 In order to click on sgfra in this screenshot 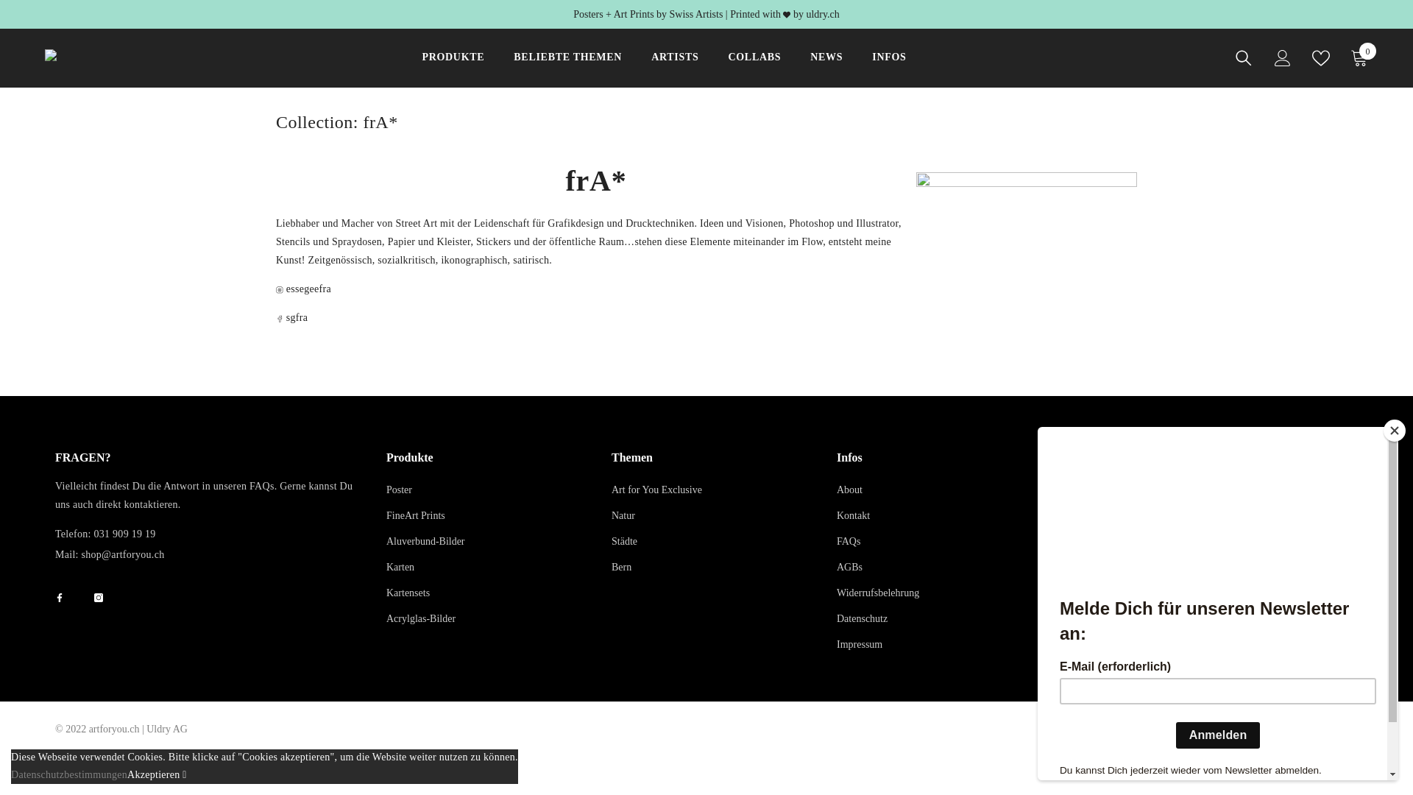, I will do `click(297, 318)`.